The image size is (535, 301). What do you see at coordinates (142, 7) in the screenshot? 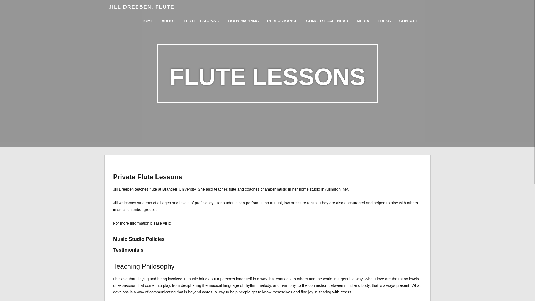
I see `JILL DREEBEN, FLUTE` at bounding box center [142, 7].